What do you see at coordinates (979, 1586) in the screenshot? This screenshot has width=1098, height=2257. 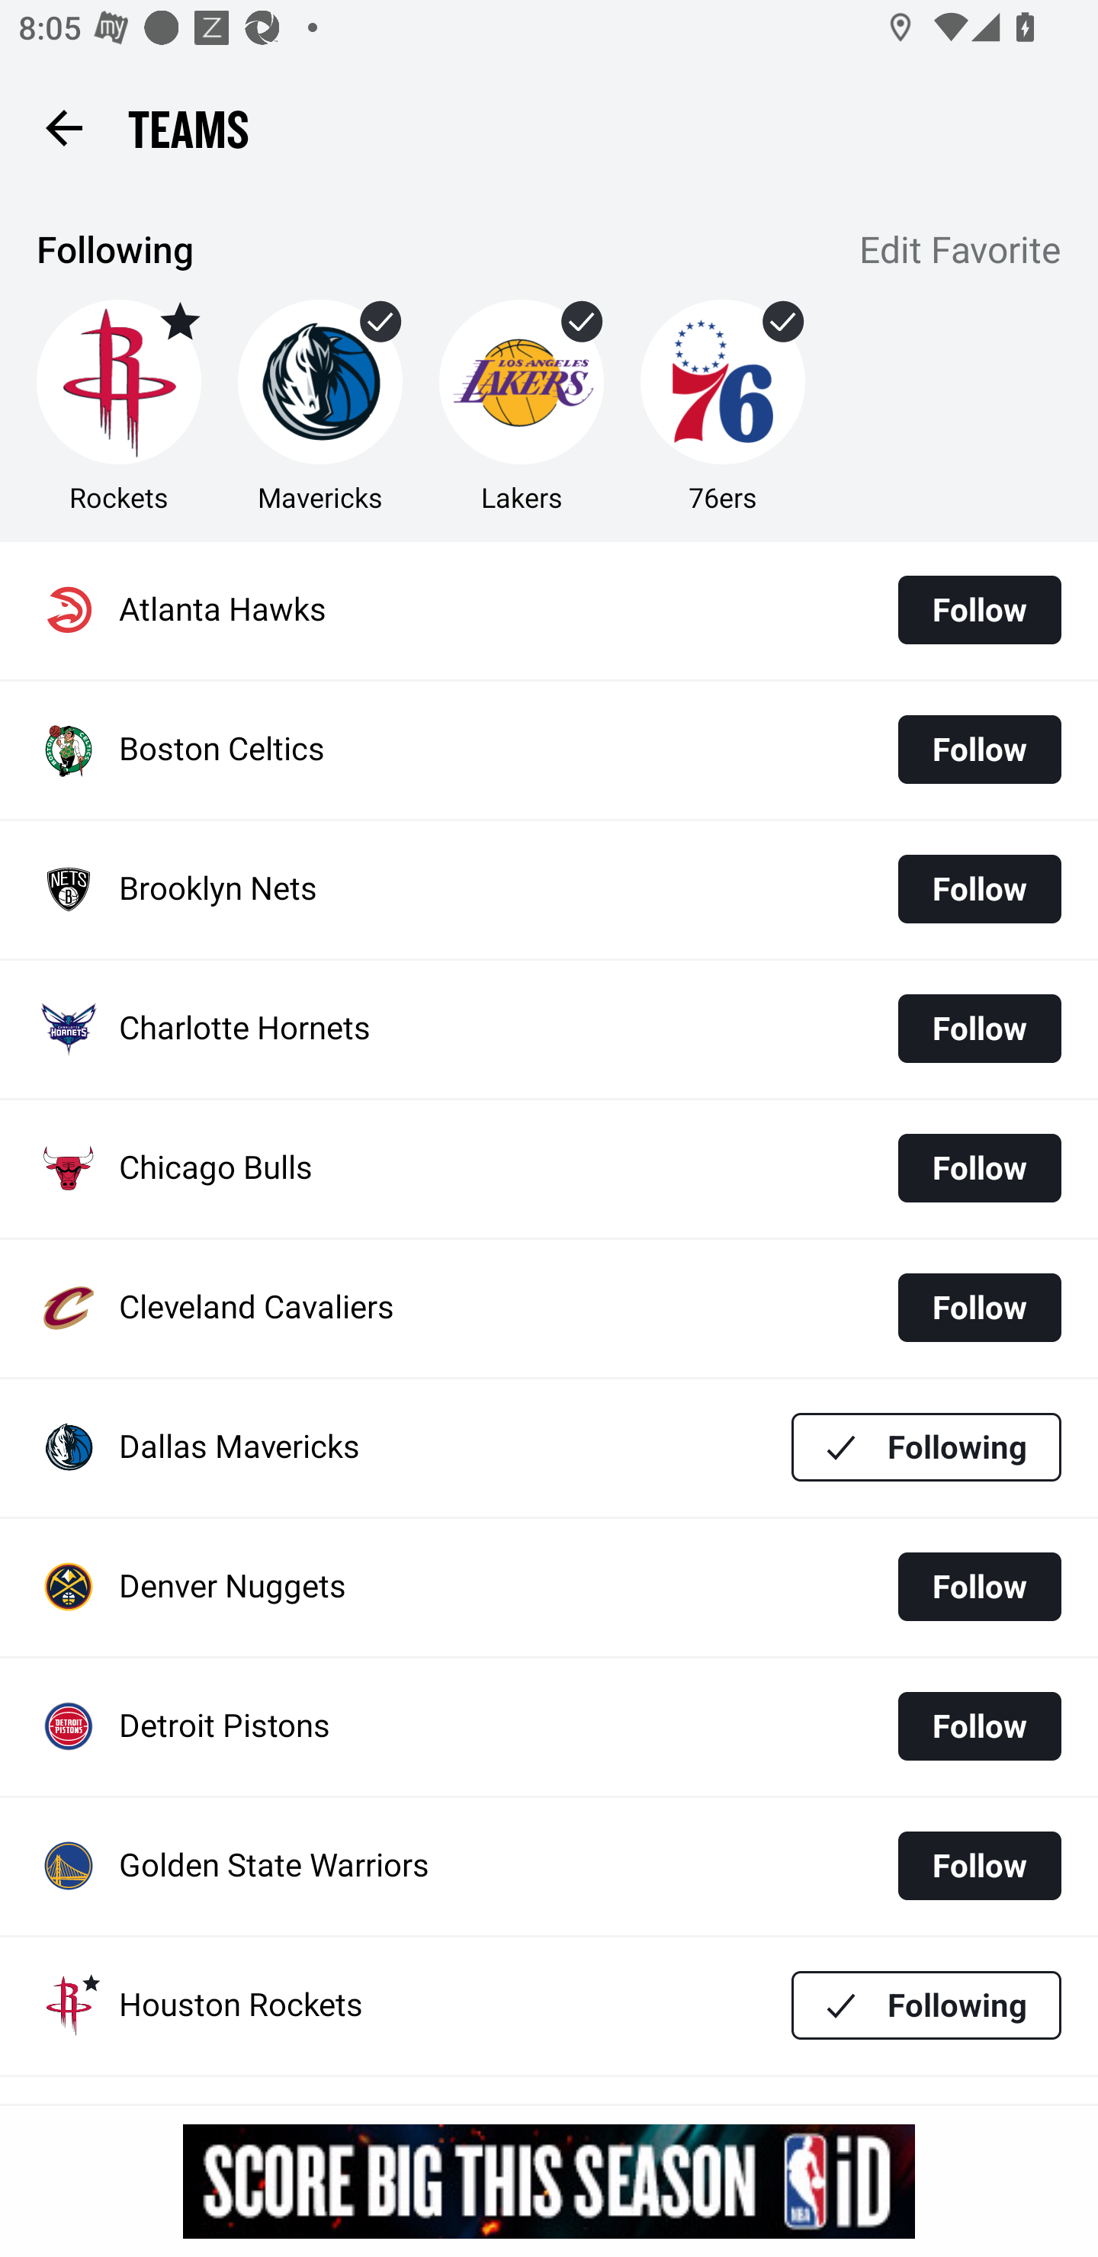 I see `Follow` at bounding box center [979, 1586].